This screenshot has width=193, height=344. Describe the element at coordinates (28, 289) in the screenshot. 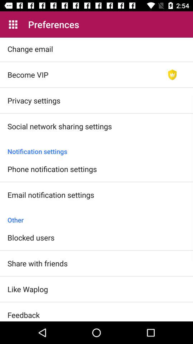

I see `flip to the like waplog` at that location.